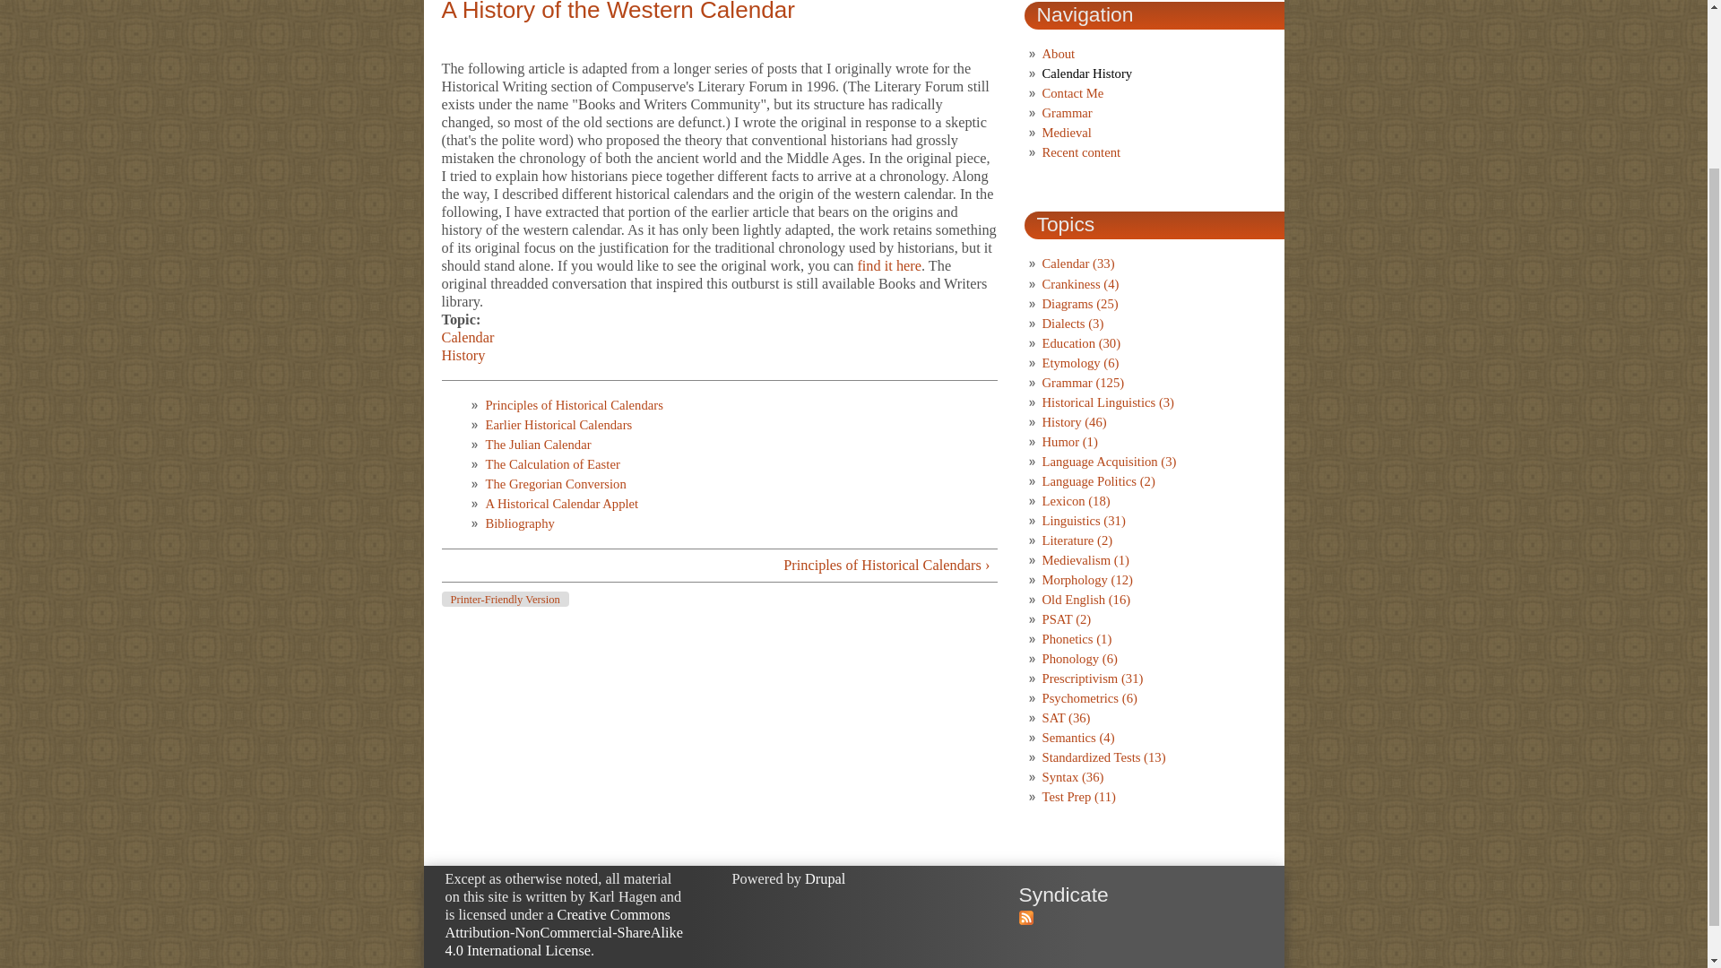 The width and height of the screenshot is (1721, 968). Describe the element at coordinates (558, 424) in the screenshot. I see `Earlier Historical Calendars` at that location.